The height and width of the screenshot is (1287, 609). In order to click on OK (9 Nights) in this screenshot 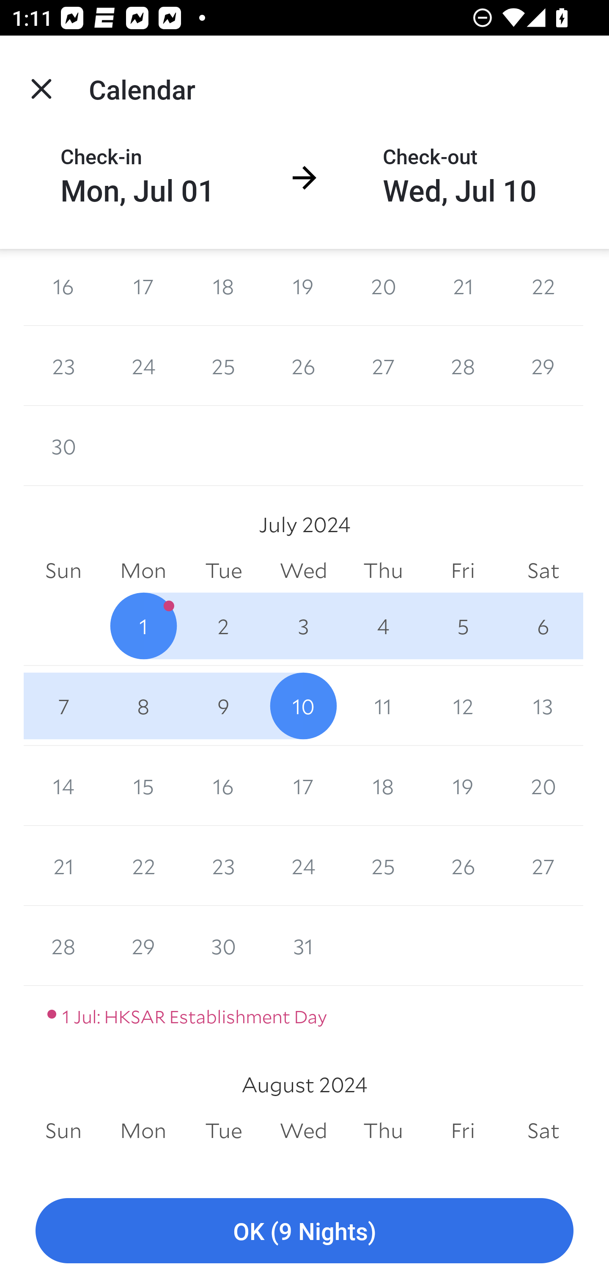, I will do `click(304, 1231)`.